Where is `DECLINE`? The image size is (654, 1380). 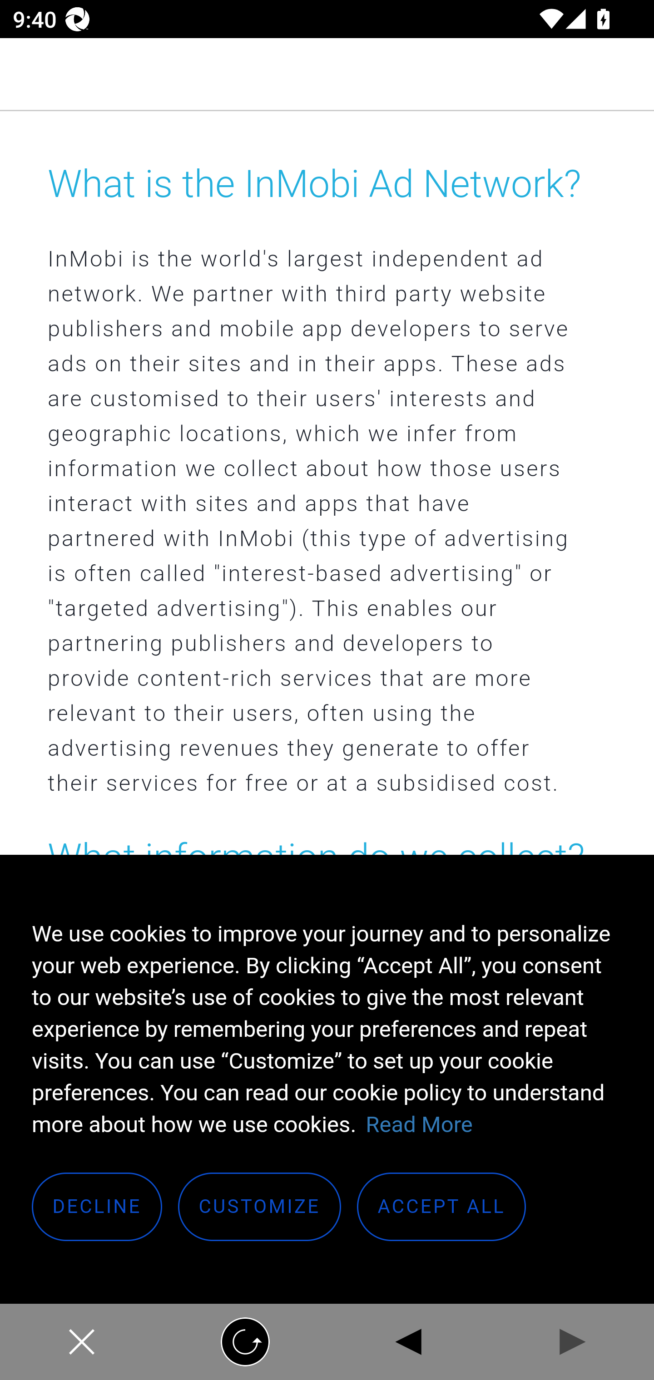
DECLINE is located at coordinates (98, 1207).